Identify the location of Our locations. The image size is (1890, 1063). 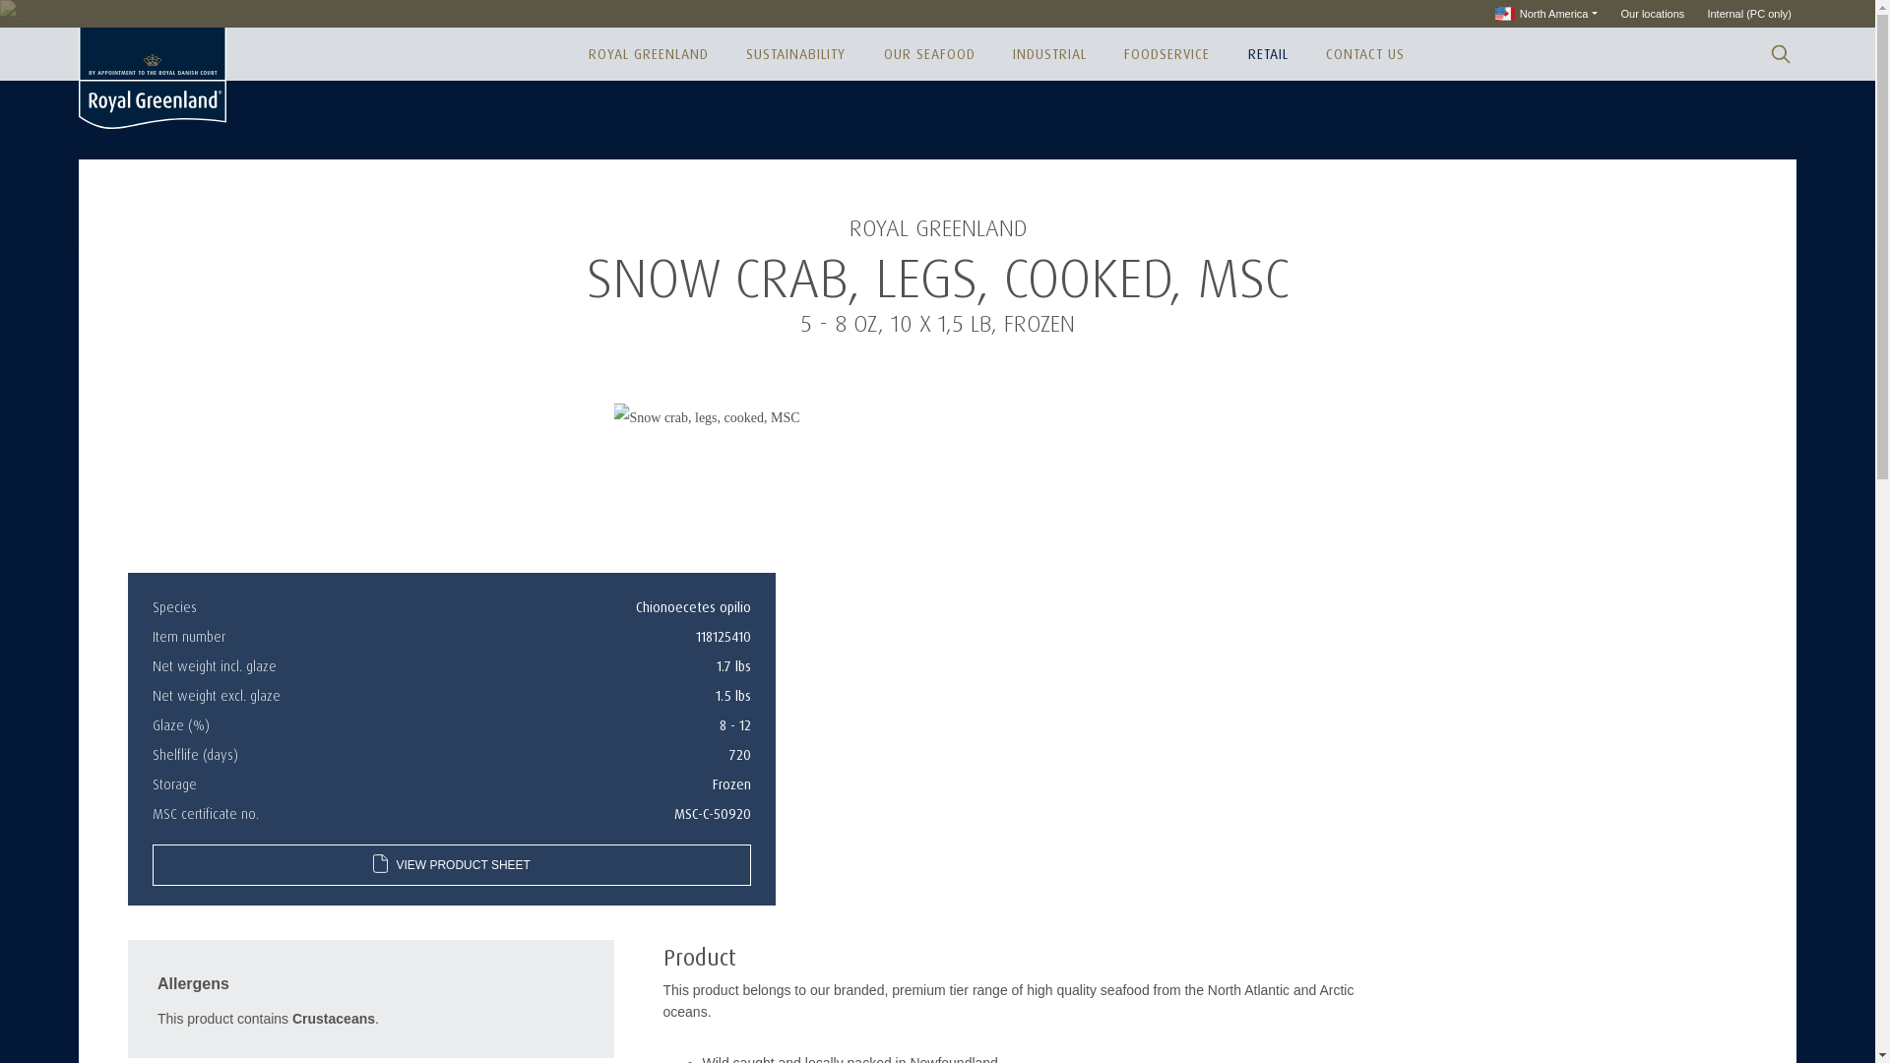
(1652, 14).